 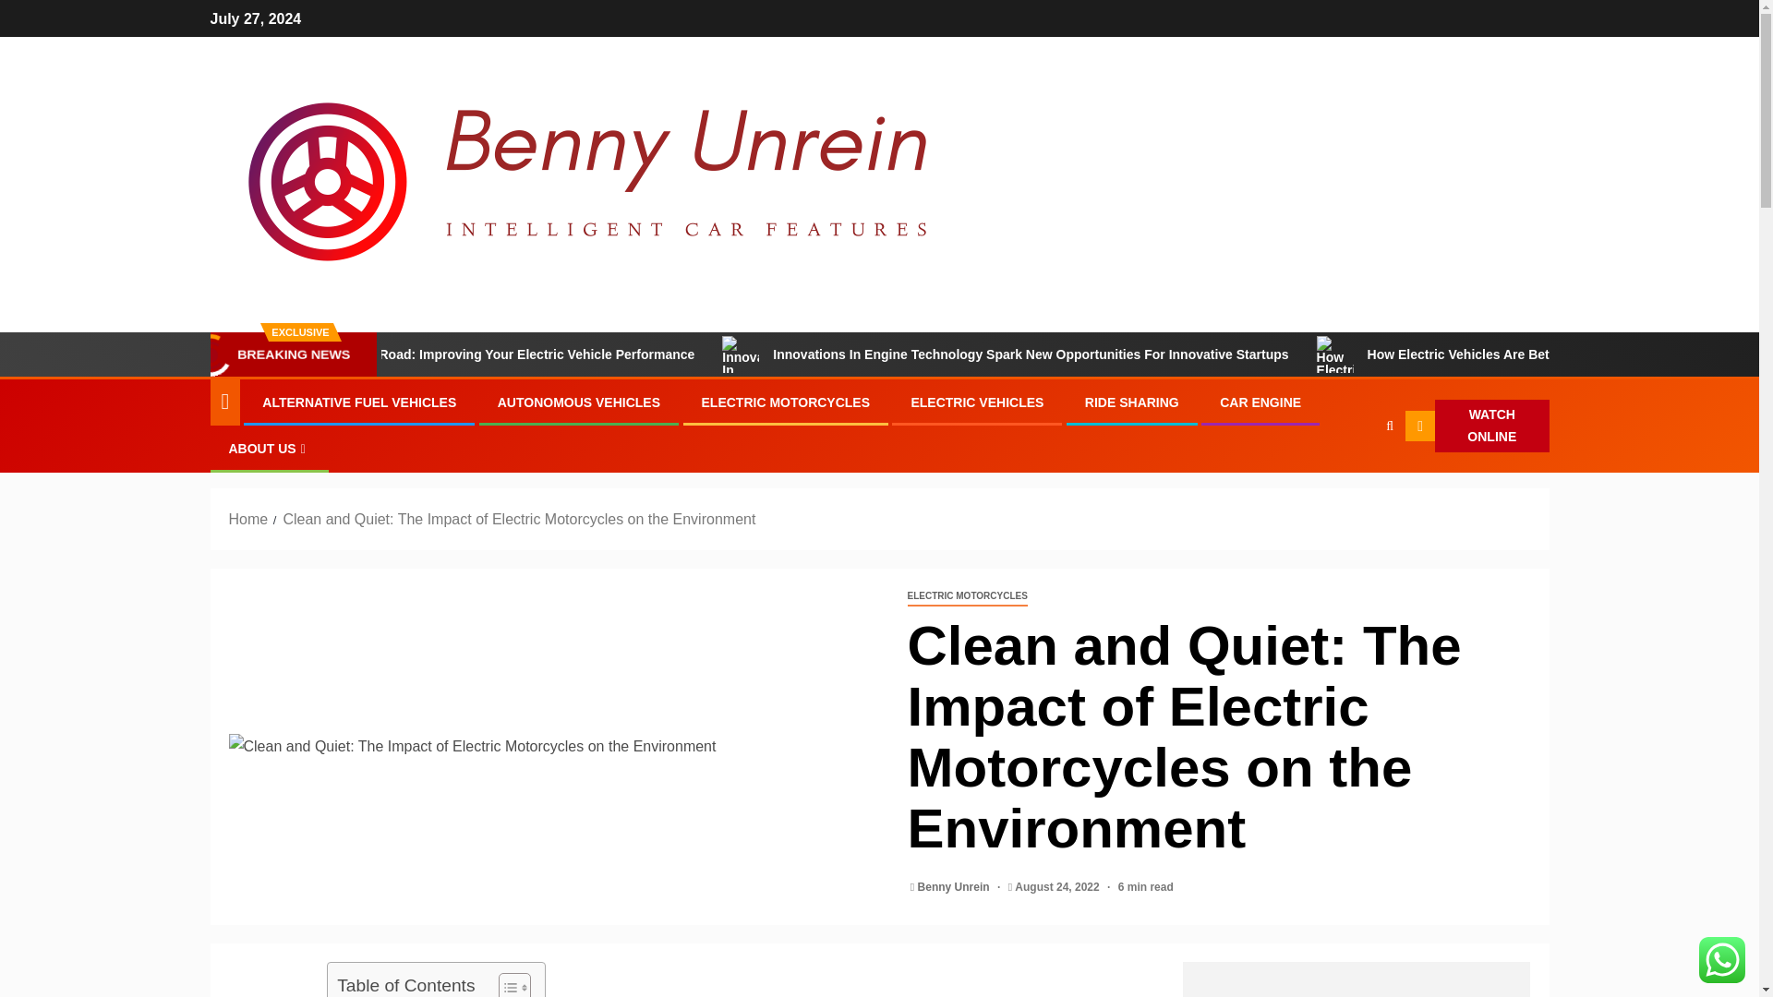 What do you see at coordinates (1260, 402) in the screenshot?
I see `CAR ENGINE` at bounding box center [1260, 402].